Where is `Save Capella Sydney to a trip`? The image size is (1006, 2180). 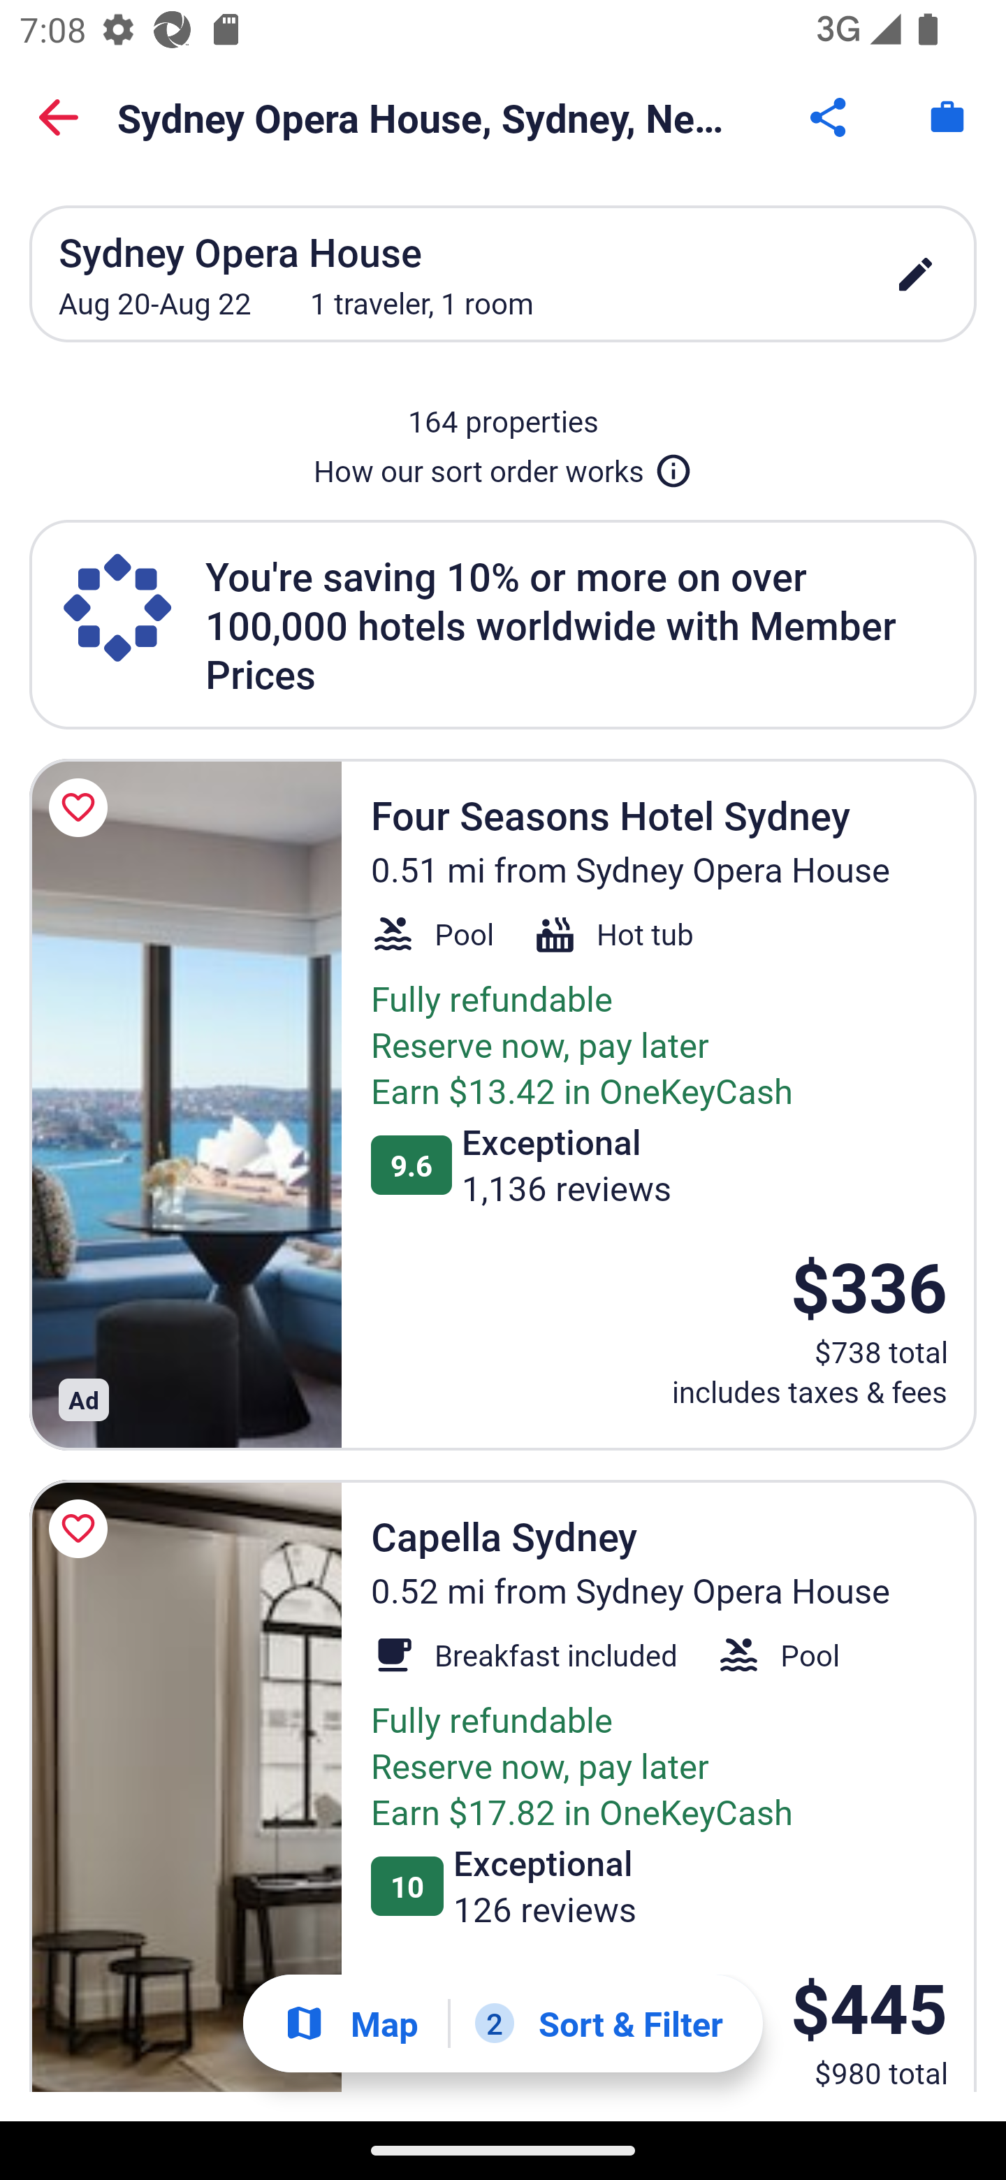
Save Capella Sydney to a trip is located at coordinates (82, 1527).